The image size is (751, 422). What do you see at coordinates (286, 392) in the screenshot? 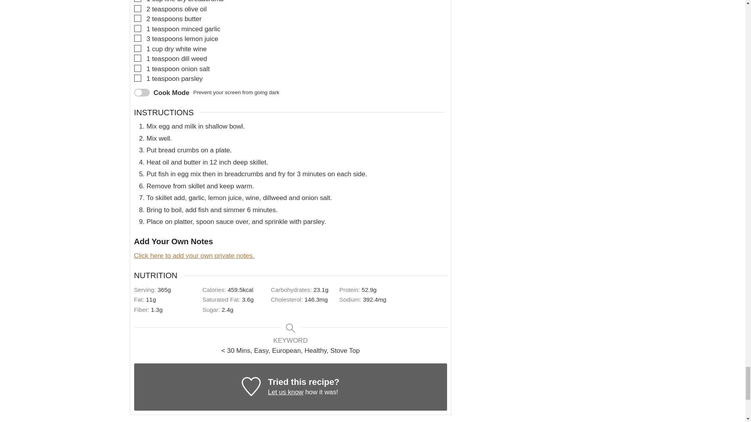
I see `Let us know` at bounding box center [286, 392].